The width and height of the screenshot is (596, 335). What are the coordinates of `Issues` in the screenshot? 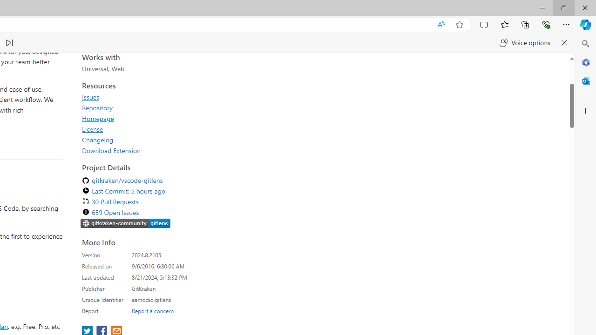 It's located at (90, 249).